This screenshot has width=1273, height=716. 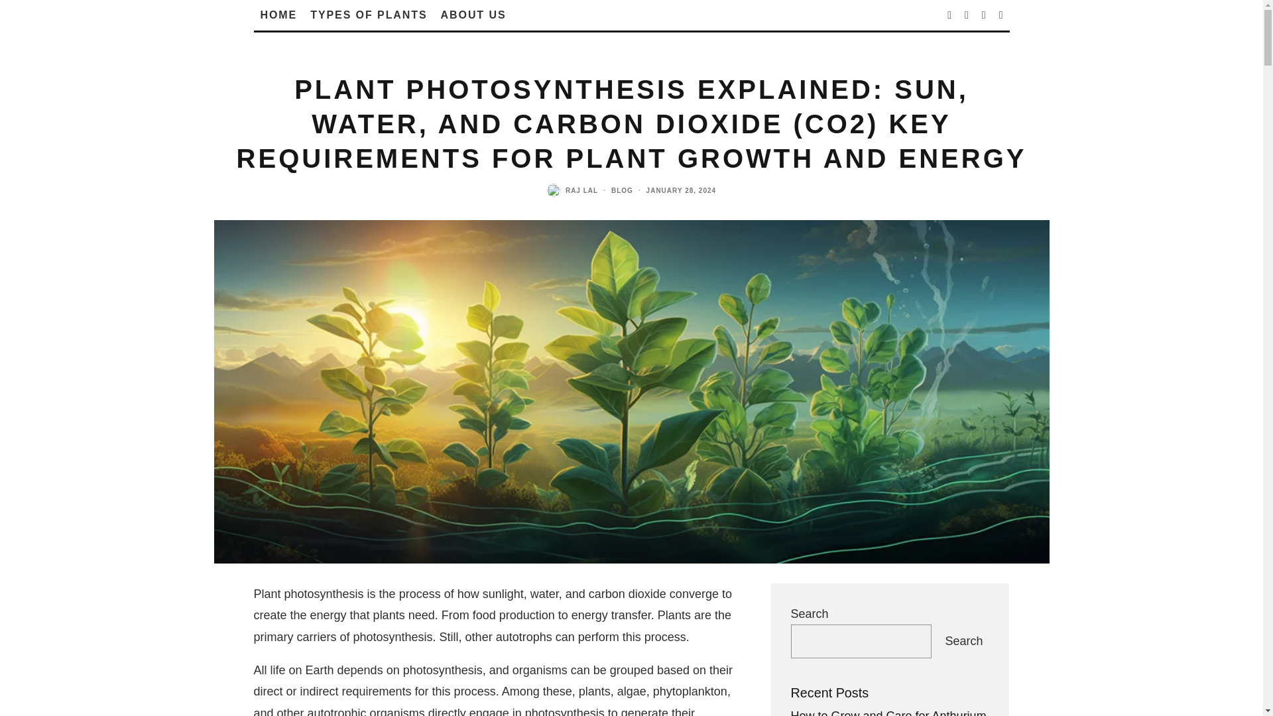 I want to click on TYPES OF PLANTS, so click(x=369, y=15).